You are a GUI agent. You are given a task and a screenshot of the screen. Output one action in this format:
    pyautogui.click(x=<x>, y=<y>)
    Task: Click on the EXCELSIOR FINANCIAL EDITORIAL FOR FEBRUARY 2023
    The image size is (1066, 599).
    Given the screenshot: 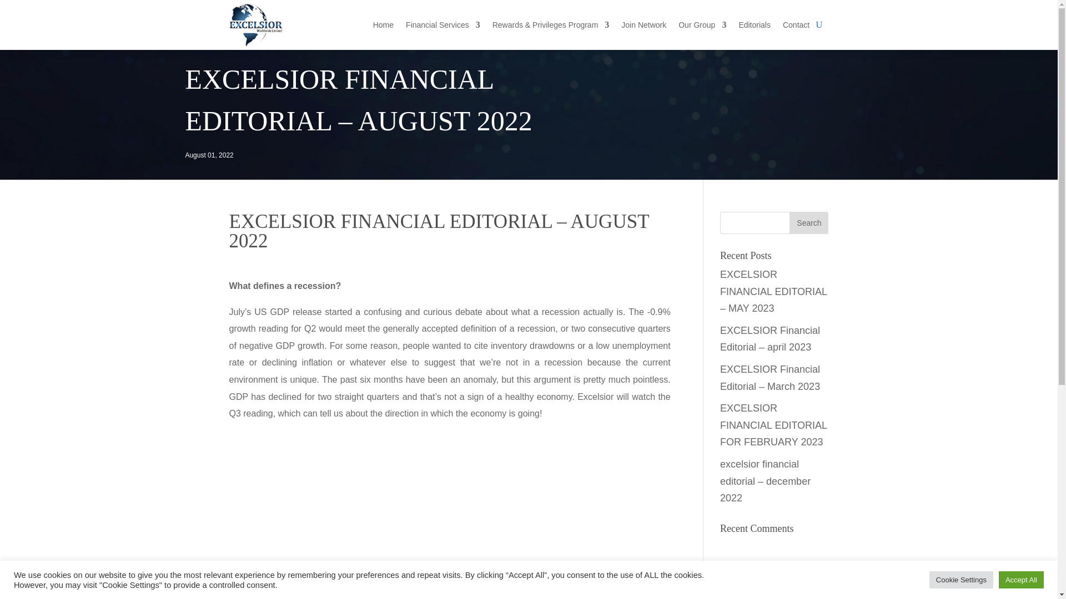 What is the action you would take?
    pyautogui.click(x=773, y=425)
    